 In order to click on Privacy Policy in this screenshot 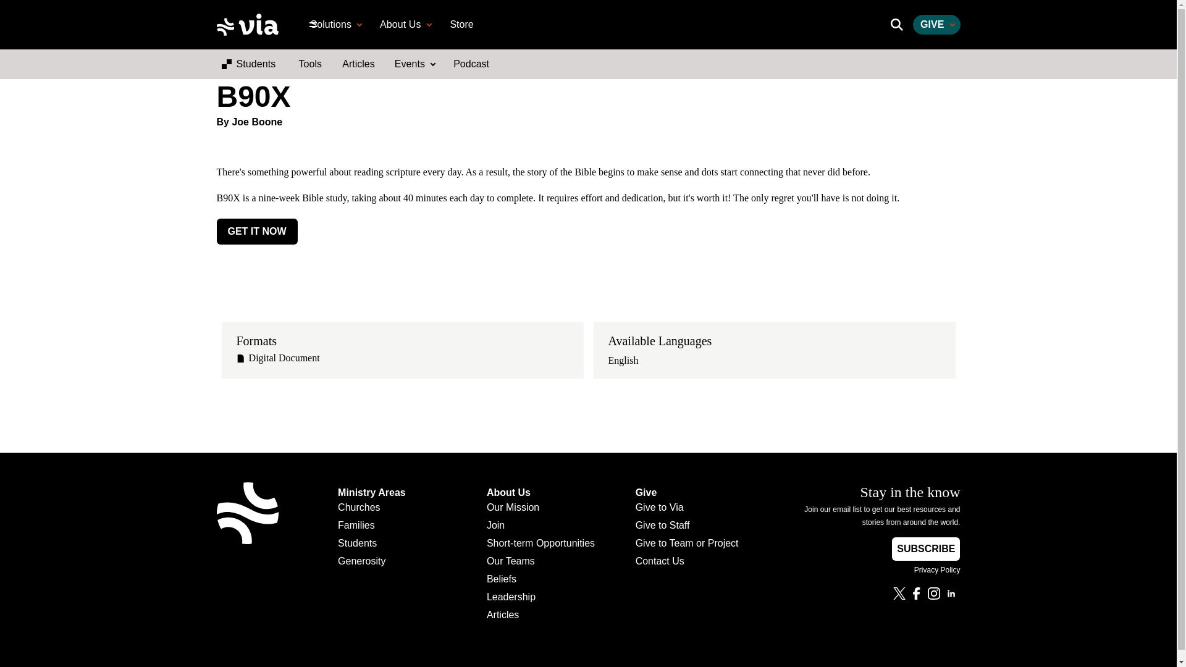, I will do `click(872, 571)`.